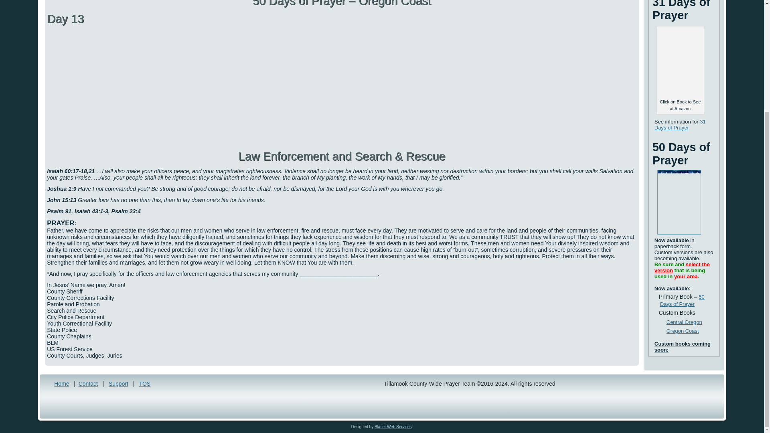 This screenshot has height=433, width=770. Describe the element at coordinates (683, 330) in the screenshot. I see `Oregon Coast` at that location.